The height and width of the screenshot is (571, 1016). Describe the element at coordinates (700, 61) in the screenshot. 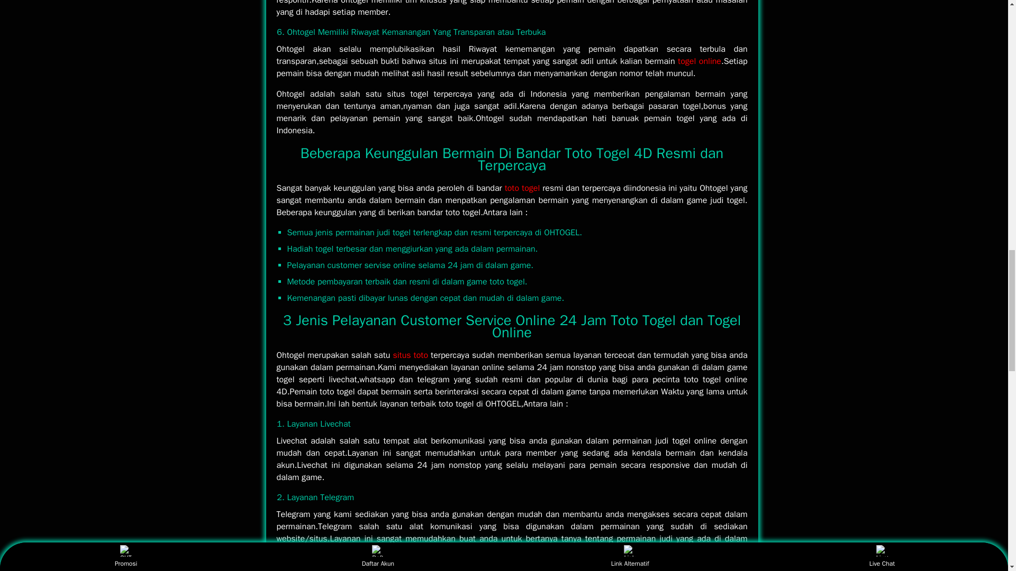

I see `togel online` at that location.